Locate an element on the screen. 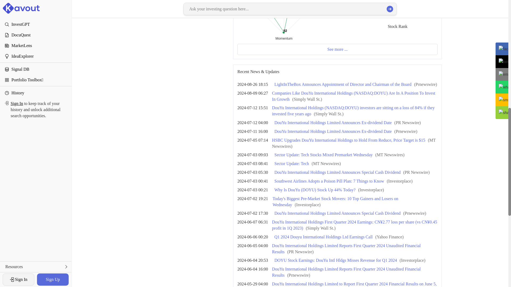 The width and height of the screenshot is (511, 287). See more ... is located at coordinates (292, 163).